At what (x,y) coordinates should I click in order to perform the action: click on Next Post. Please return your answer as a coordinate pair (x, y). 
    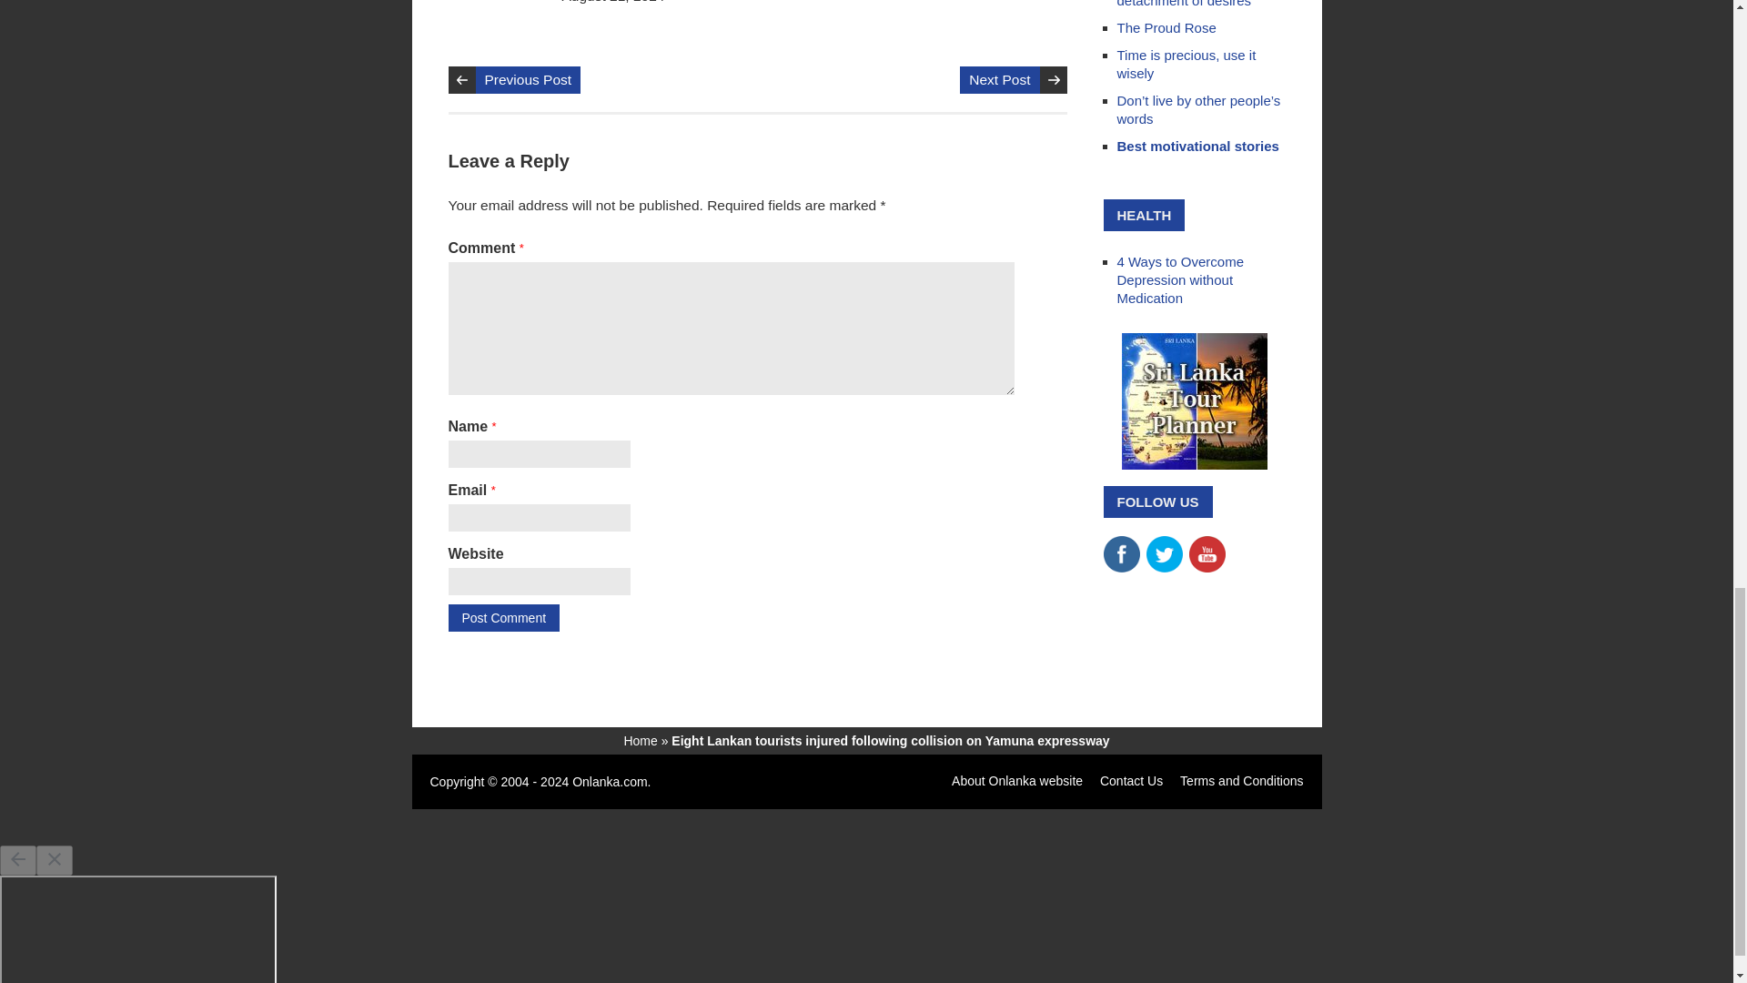
    Looking at the image, I should click on (999, 80).